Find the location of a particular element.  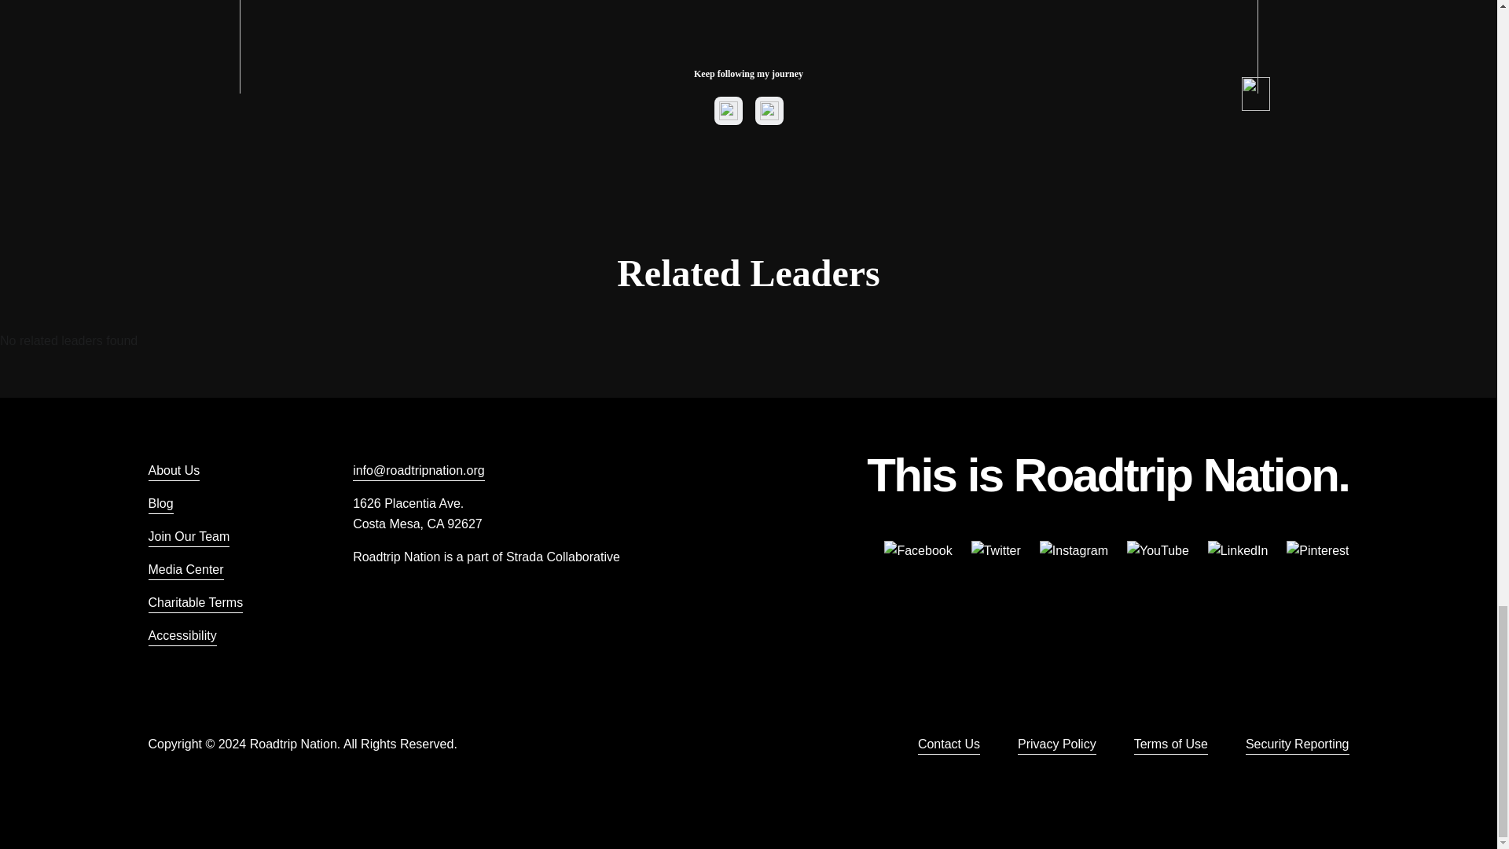

Blog is located at coordinates (160, 503).